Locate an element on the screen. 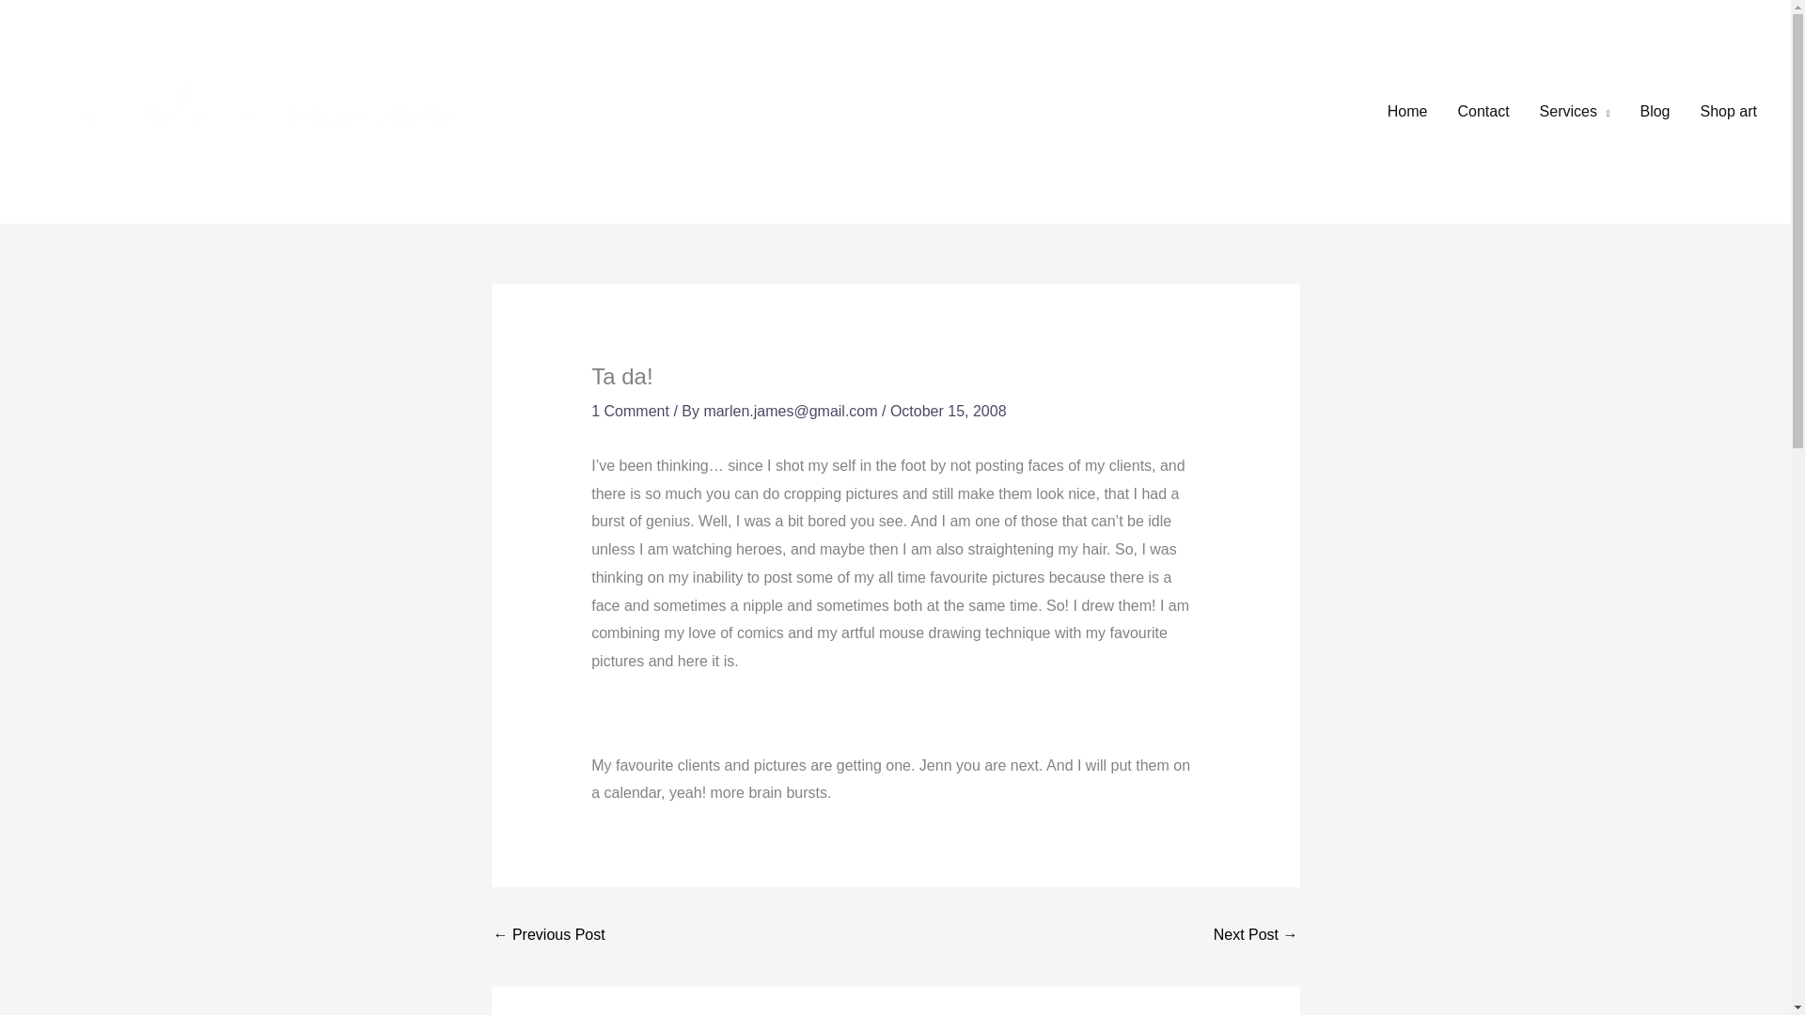  1 Comment is located at coordinates (630, 411).